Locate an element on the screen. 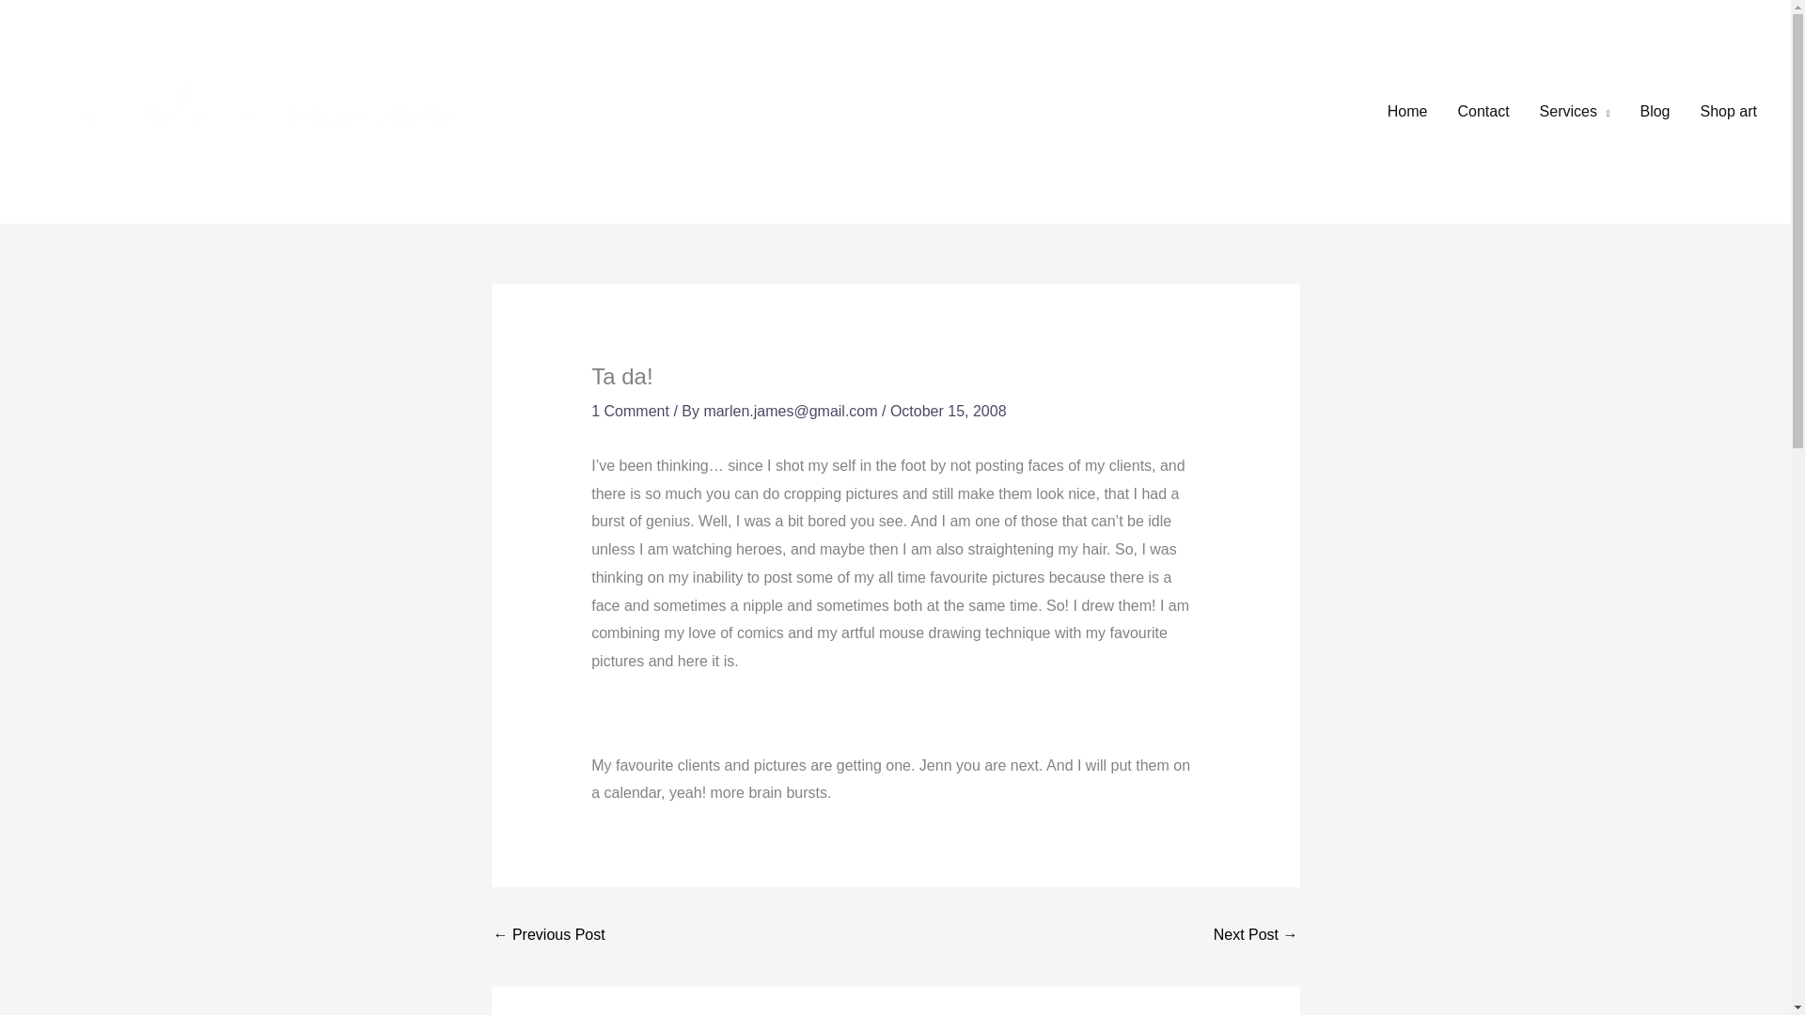  1 Comment is located at coordinates (630, 411).